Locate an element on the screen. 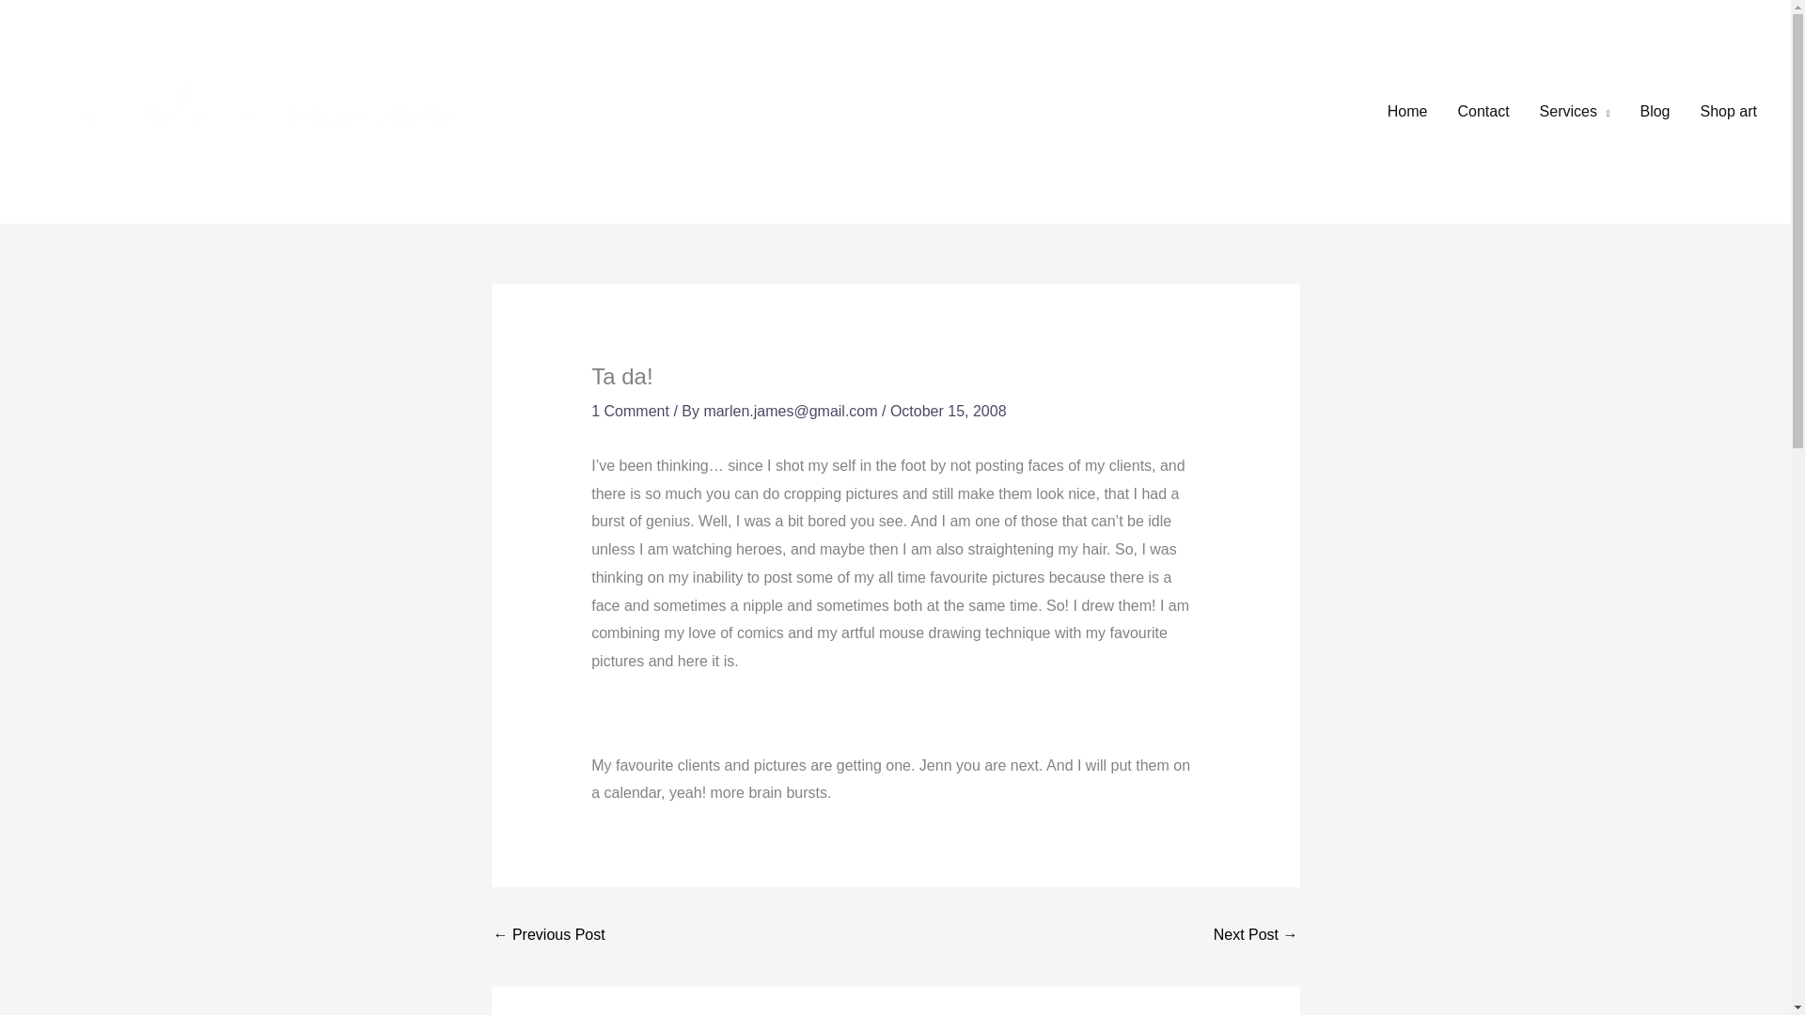  1 Comment is located at coordinates (630, 411).